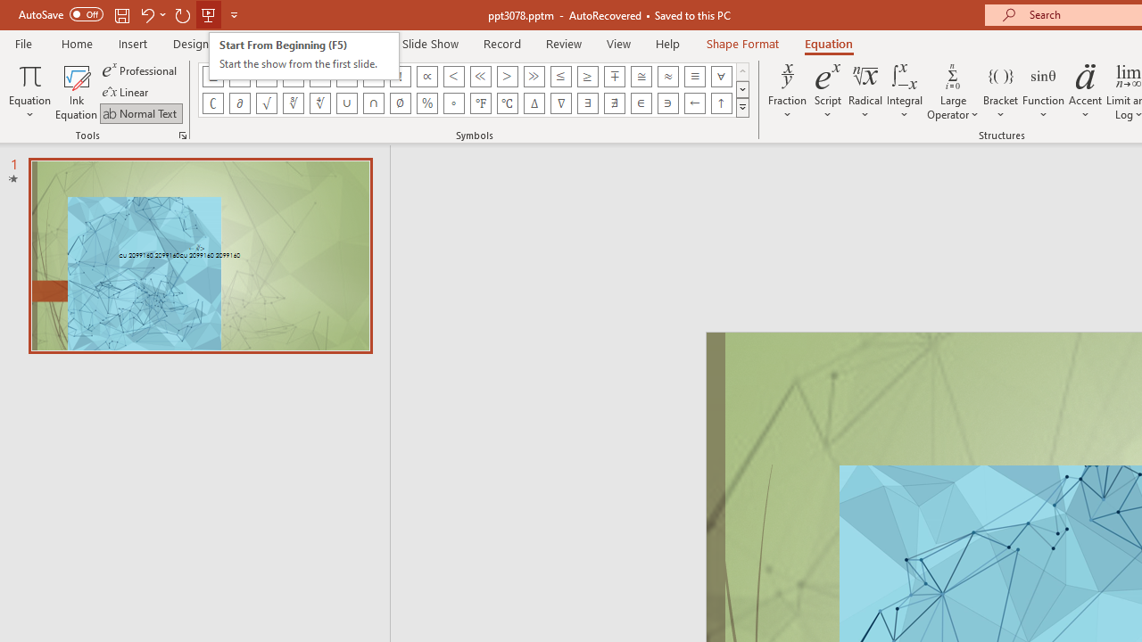 The height and width of the screenshot is (642, 1142). What do you see at coordinates (426, 77) in the screenshot?
I see `Equation Symbol Proportional To` at bounding box center [426, 77].